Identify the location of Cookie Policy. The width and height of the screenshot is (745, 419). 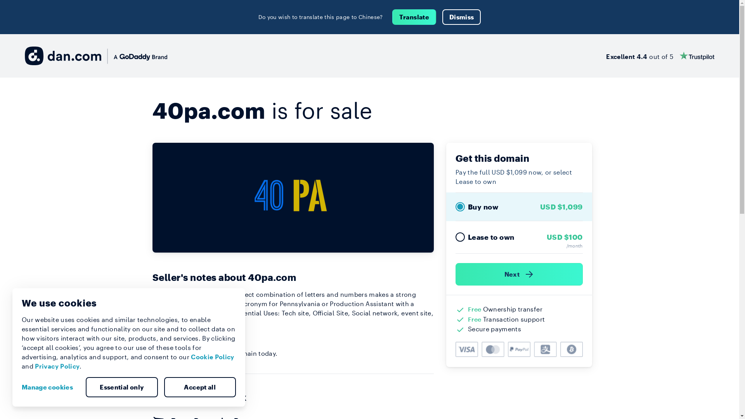
(213, 357).